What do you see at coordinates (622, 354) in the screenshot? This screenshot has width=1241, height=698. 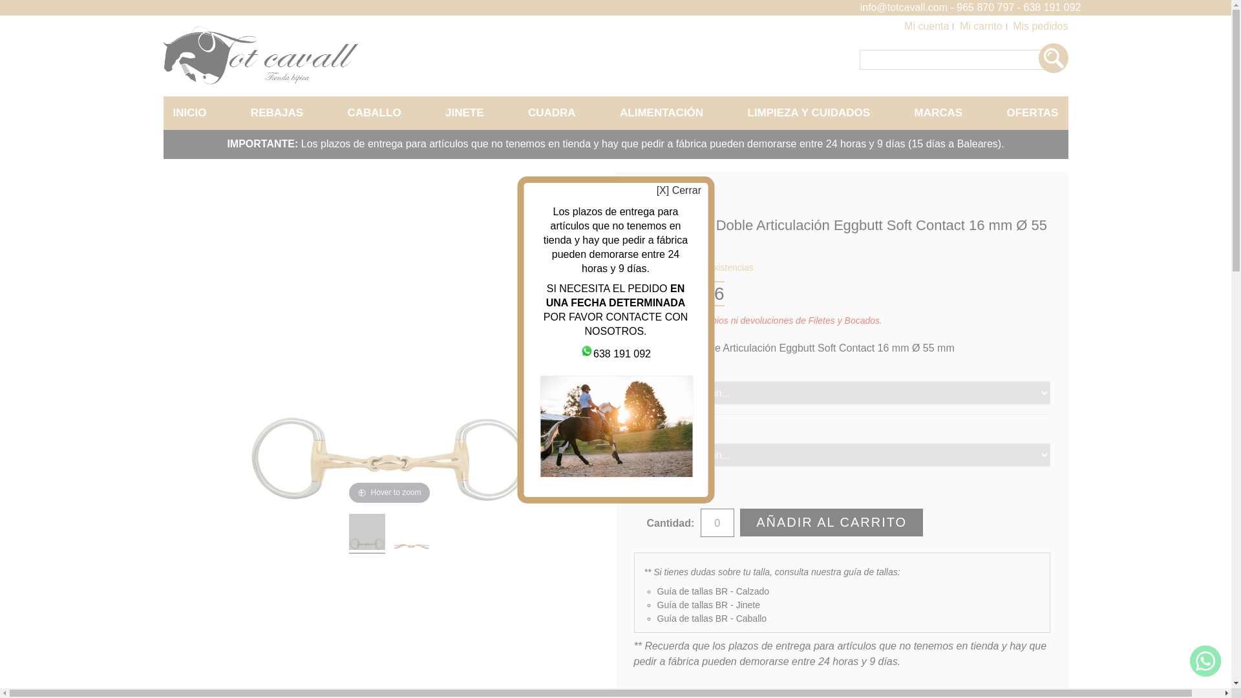 I see `638 191 092` at bounding box center [622, 354].